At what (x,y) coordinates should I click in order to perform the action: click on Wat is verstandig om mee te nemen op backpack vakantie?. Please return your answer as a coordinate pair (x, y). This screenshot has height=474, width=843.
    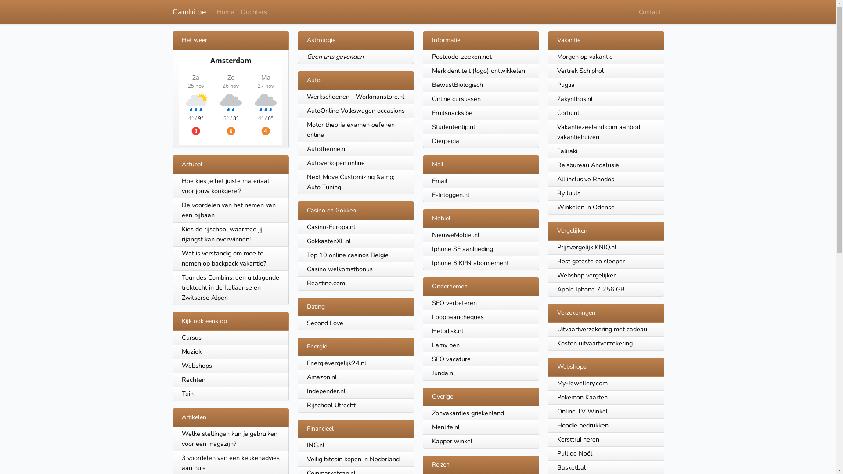
    Looking at the image, I should click on (230, 259).